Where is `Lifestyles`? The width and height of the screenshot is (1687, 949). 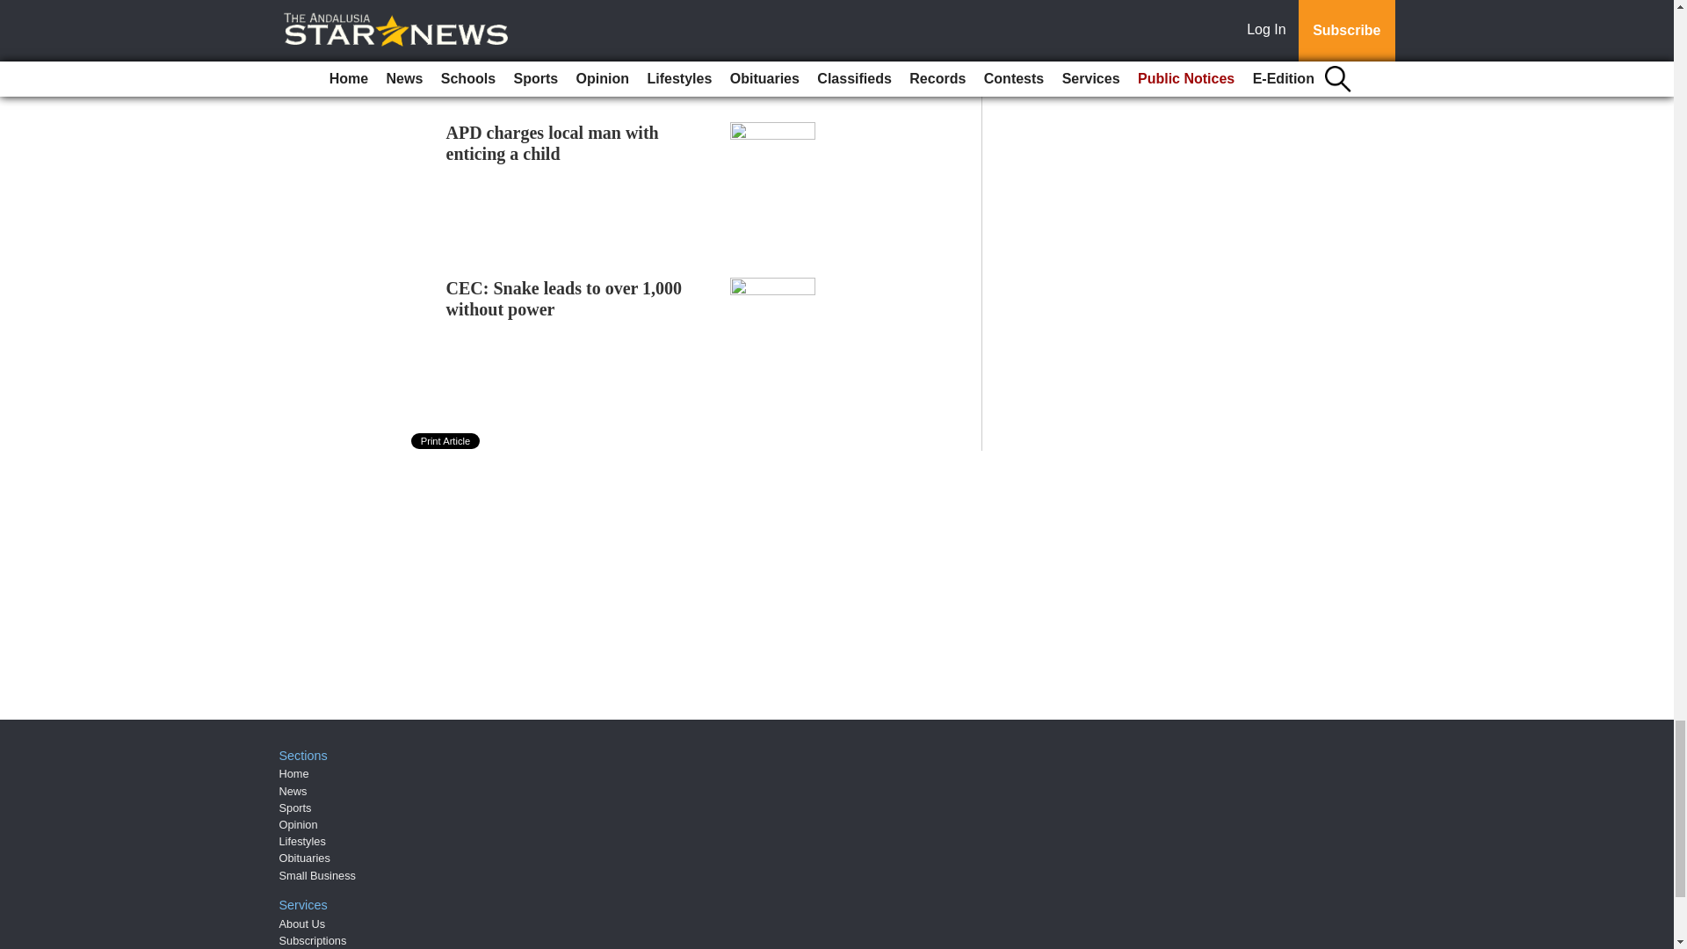 Lifestyles is located at coordinates (302, 842).